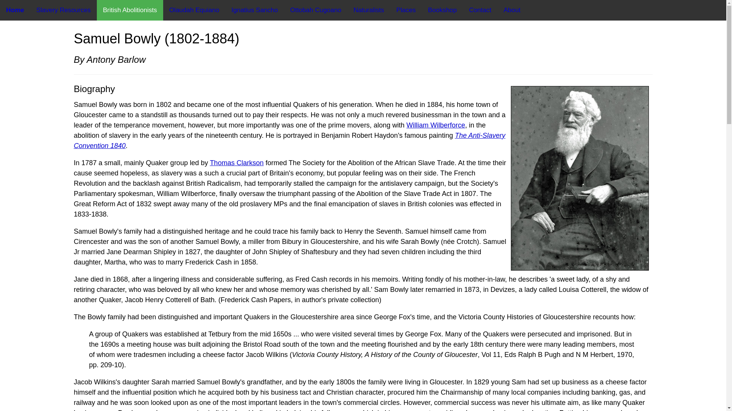 The height and width of the screenshot is (411, 732). I want to click on Olaudah Equiano, so click(194, 10).